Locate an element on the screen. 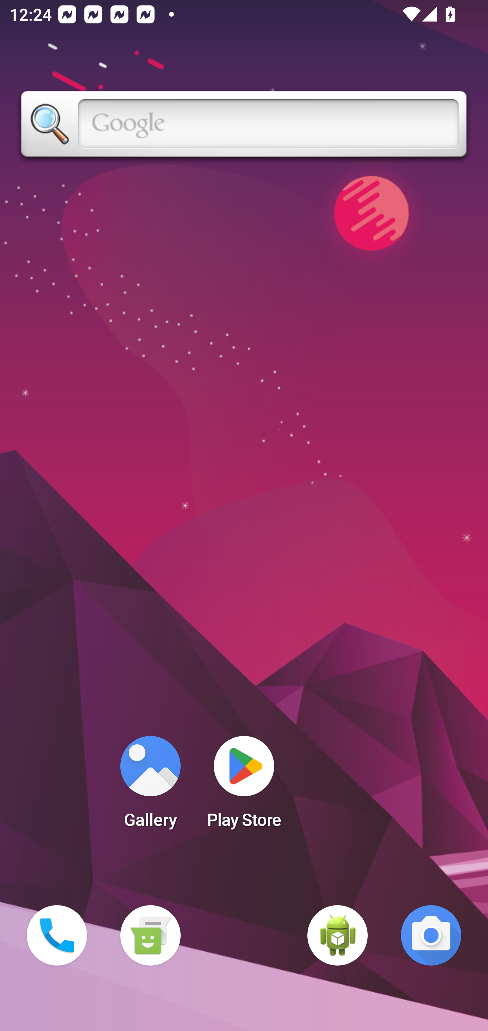  Gallery is located at coordinates (150, 786).